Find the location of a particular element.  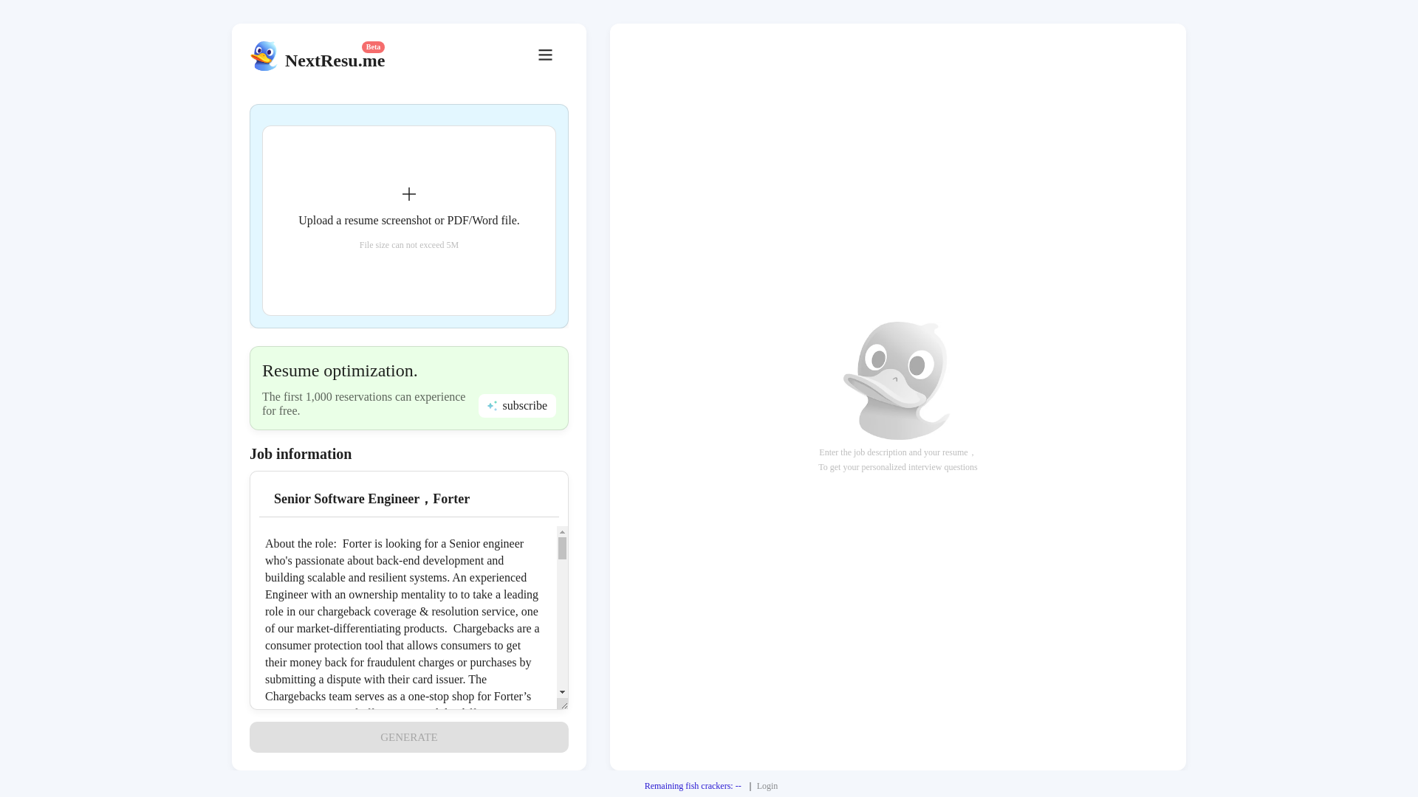

subscribe is located at coordinates (517, 405).